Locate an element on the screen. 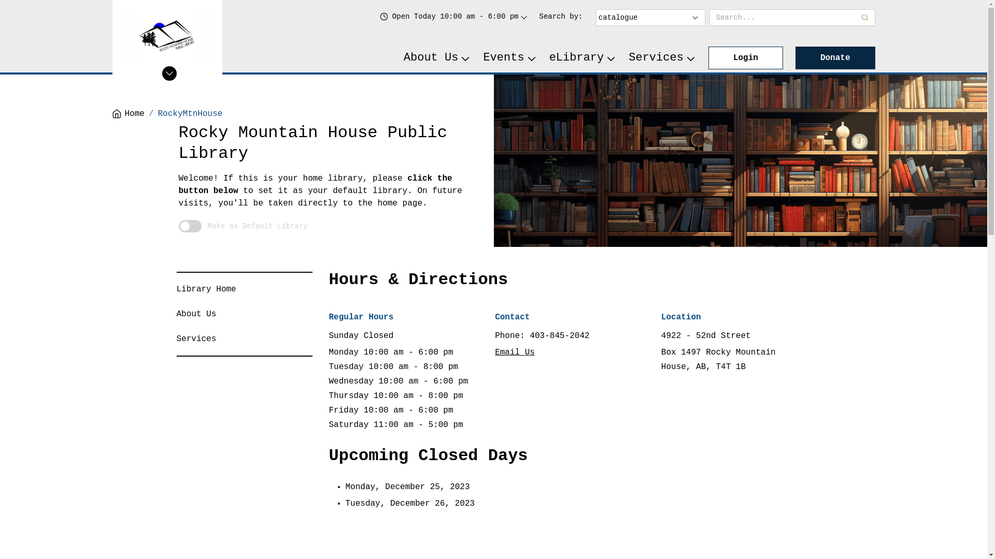 This screenshot has width=995, height=559. Library Home is located at coordinates (206, 289).